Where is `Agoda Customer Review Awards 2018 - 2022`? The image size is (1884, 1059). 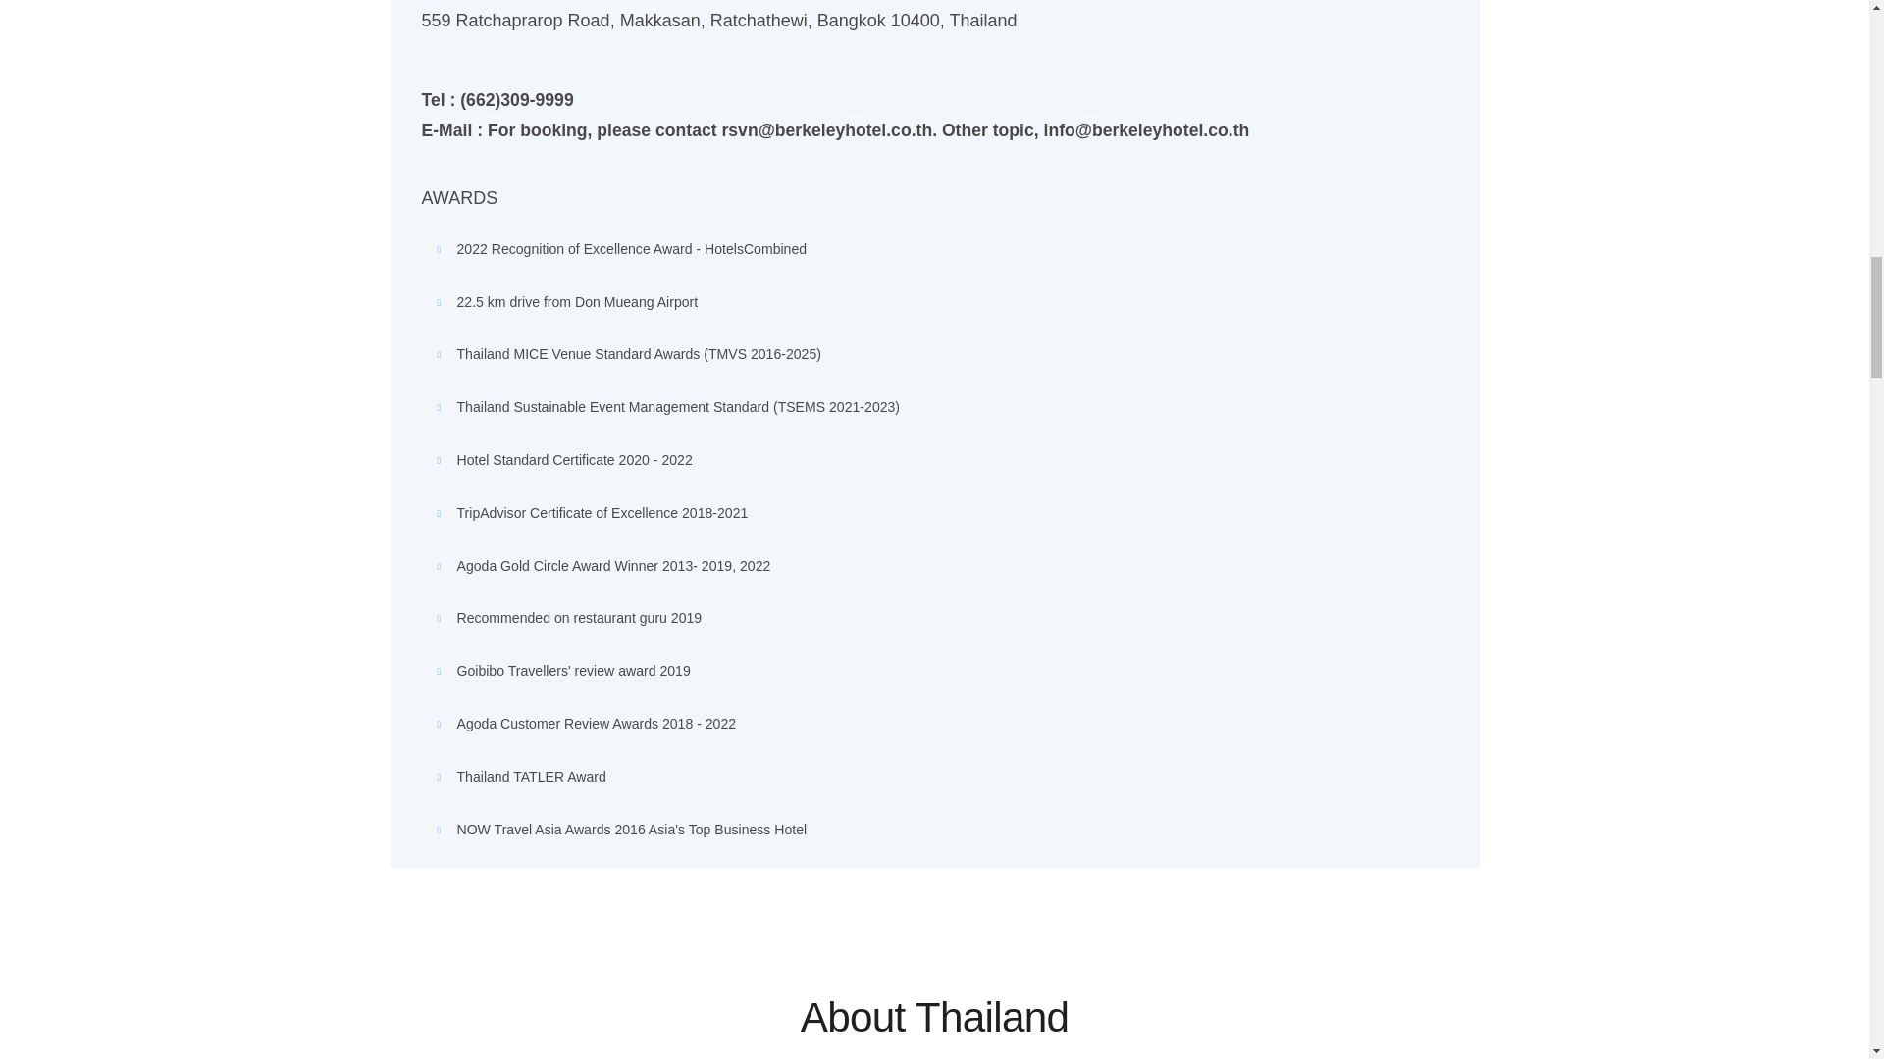 Agoda Customer Review Awards 2018 - 2022 is located at coordinates (597, 724).